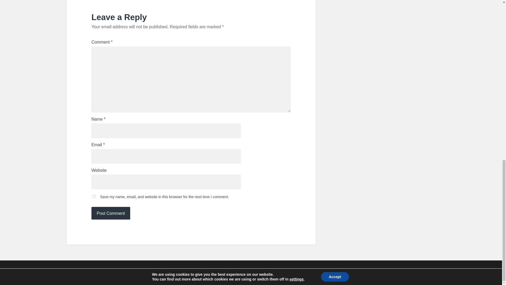  Describe the element at coordinates (111, 213) in the screenshot. I see `Post Comment` at that location.